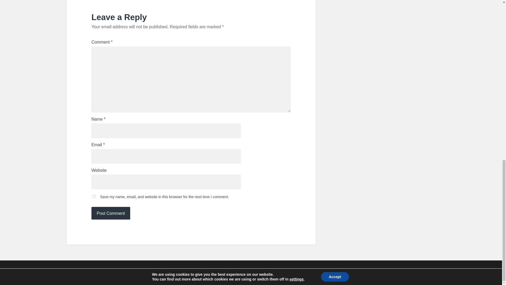  Describe the element at coordinates (111, 213) in the screenshot. I see `Post Comment` at that location.